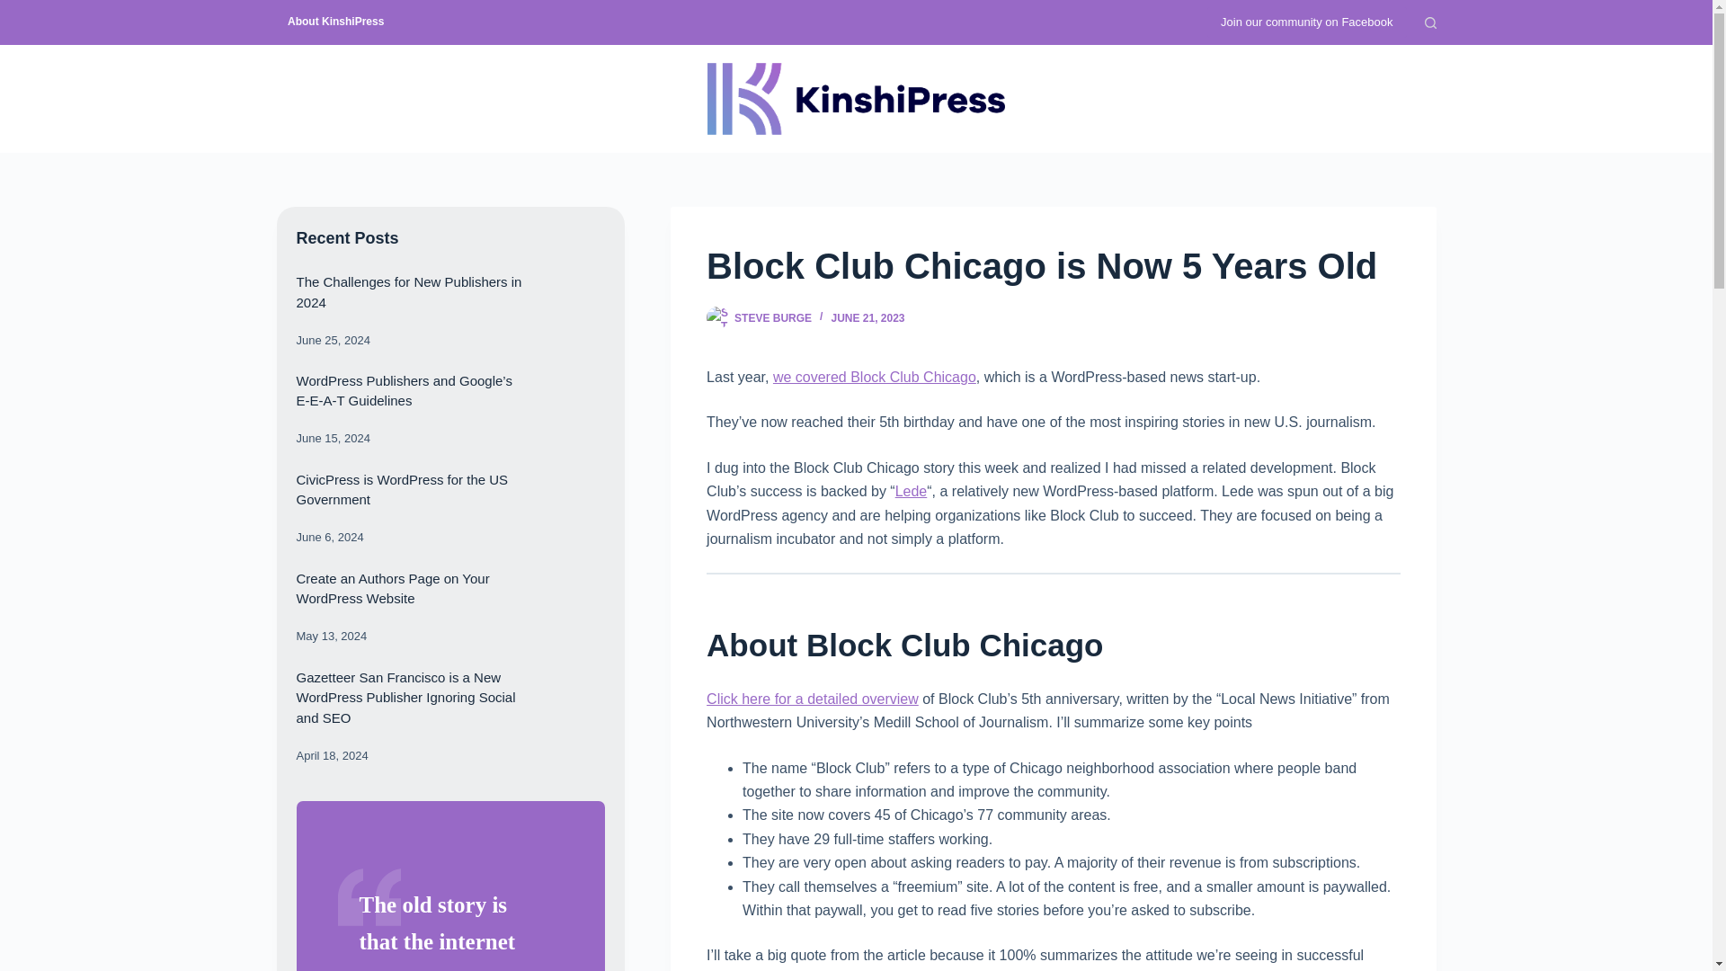 This screenshot has height=971, width=1726. Describe the element at coordinates (335, 22) in the screenshot. I see `About KinshiPress` at that location.